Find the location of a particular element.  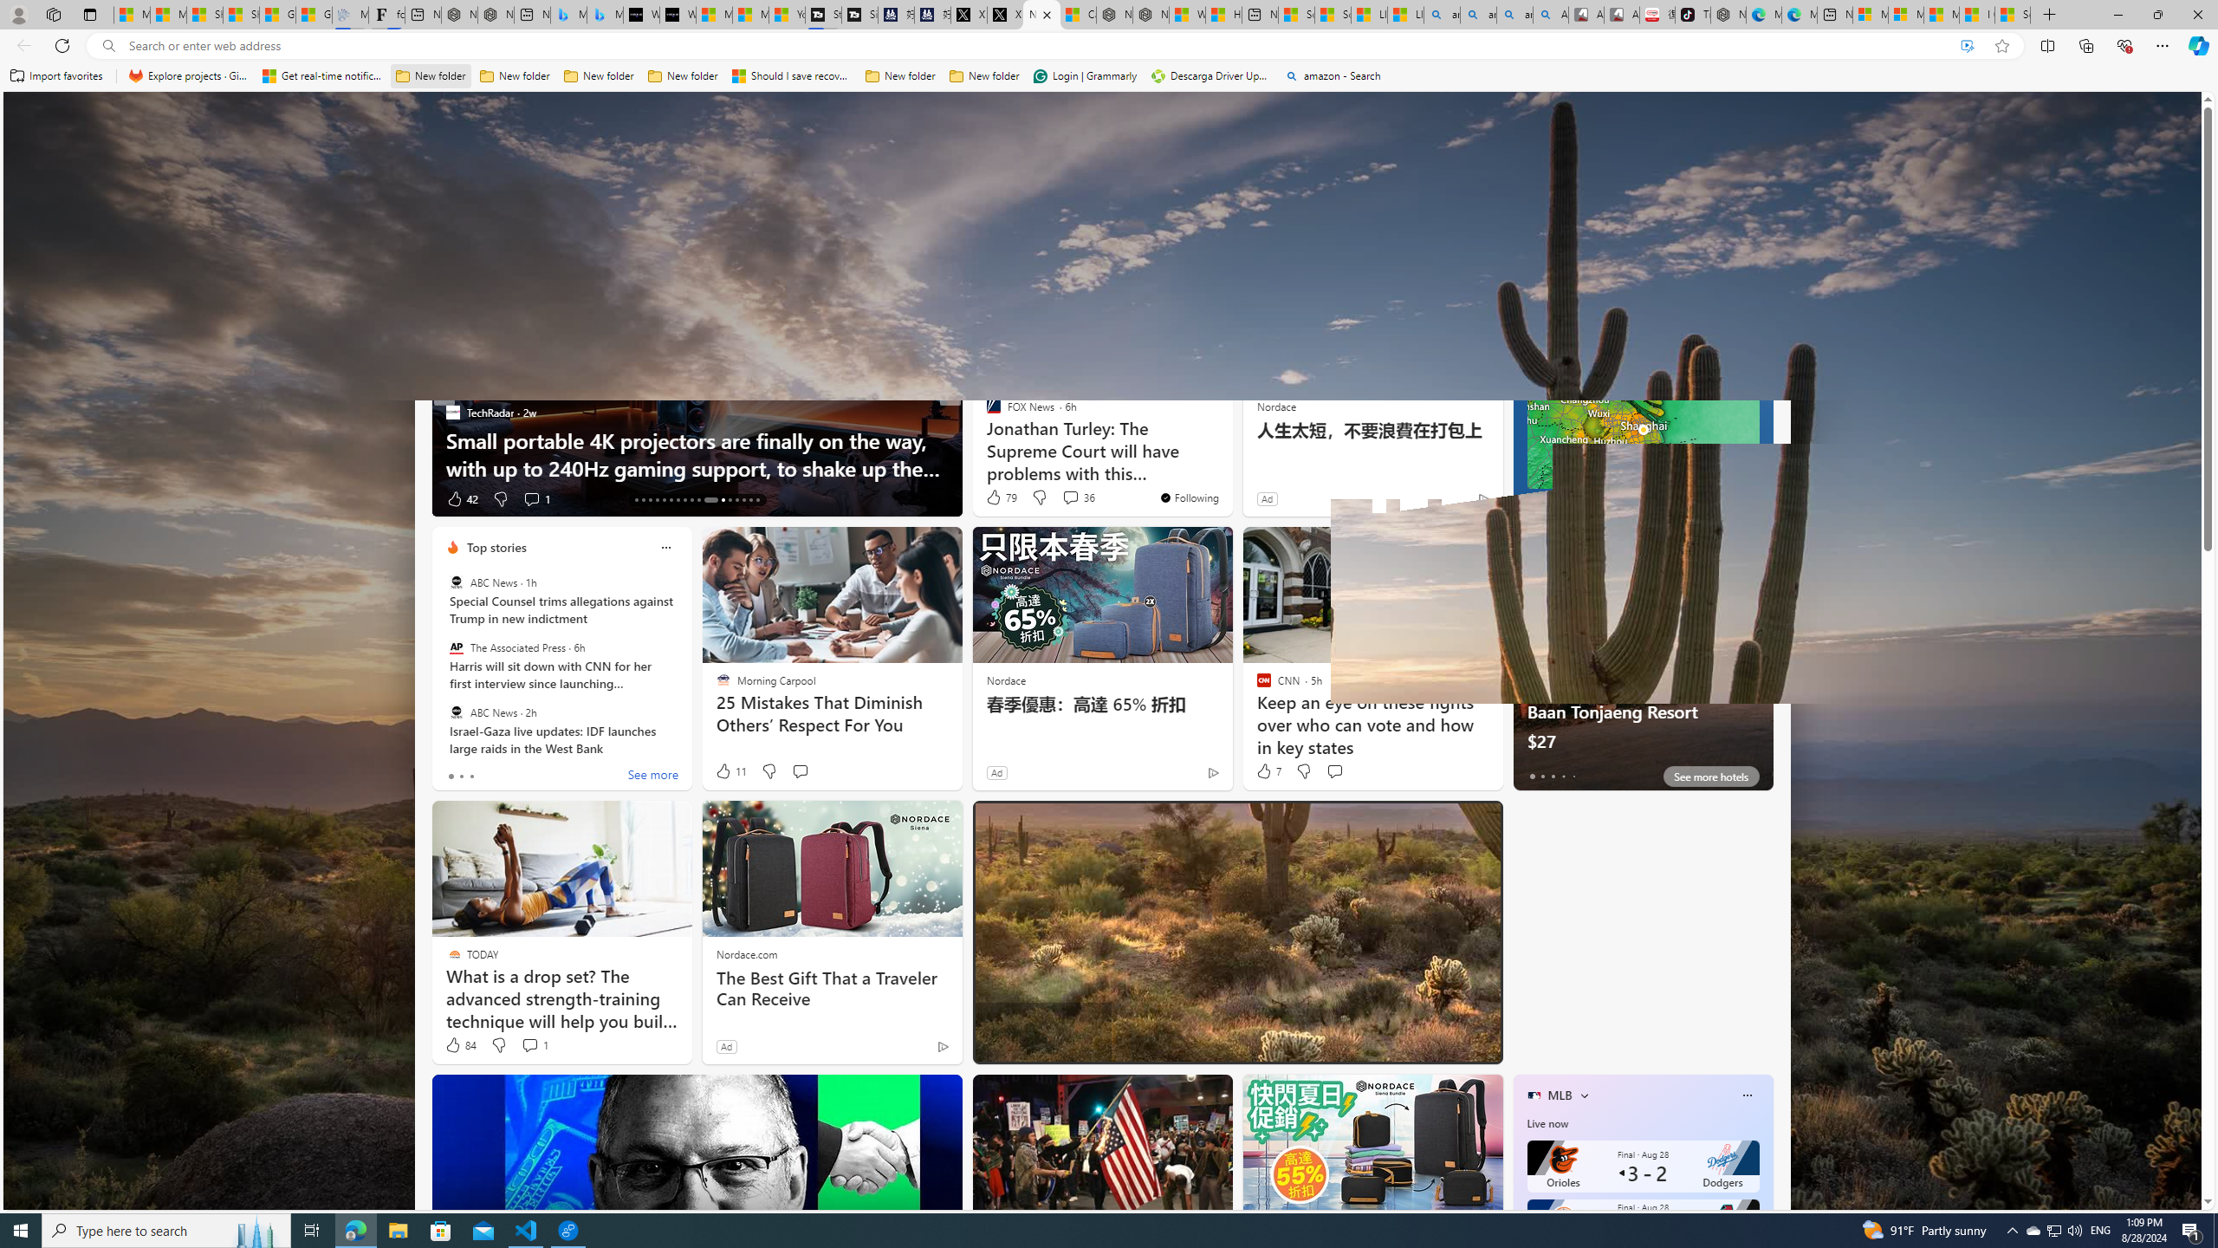

ABC News is located at coordinates (456, 712).